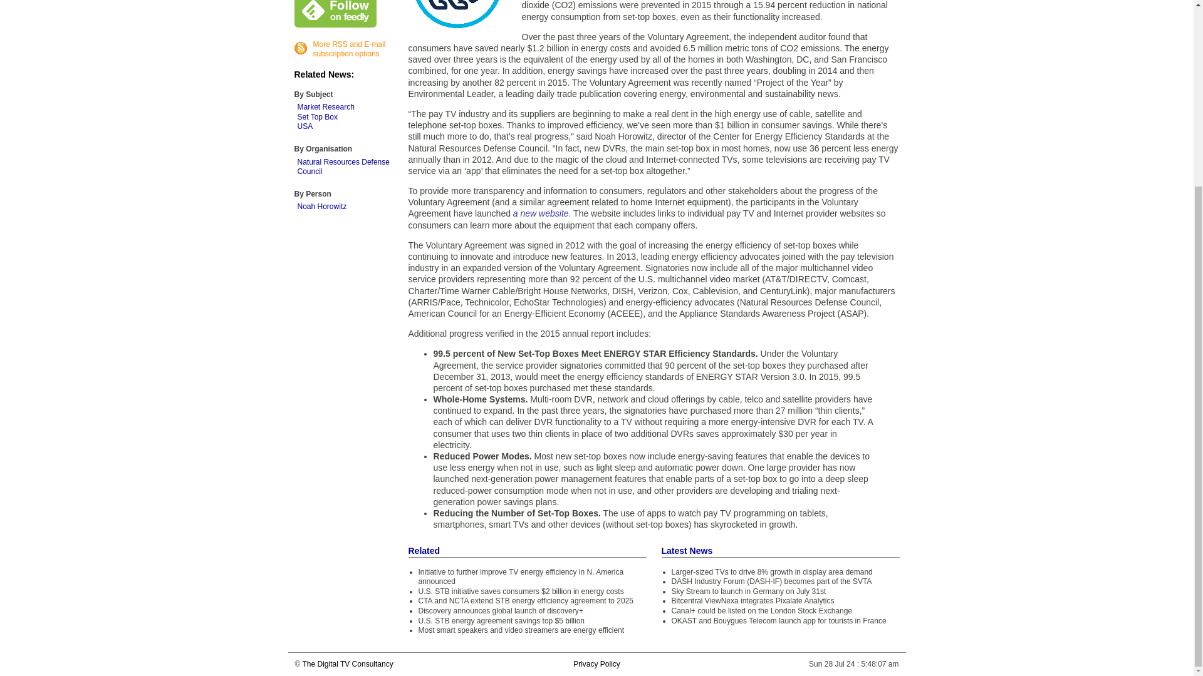  What do you see at coordinates (541, 213) in the screenshot?
I see `a new website` at bounding box center [541, 213].